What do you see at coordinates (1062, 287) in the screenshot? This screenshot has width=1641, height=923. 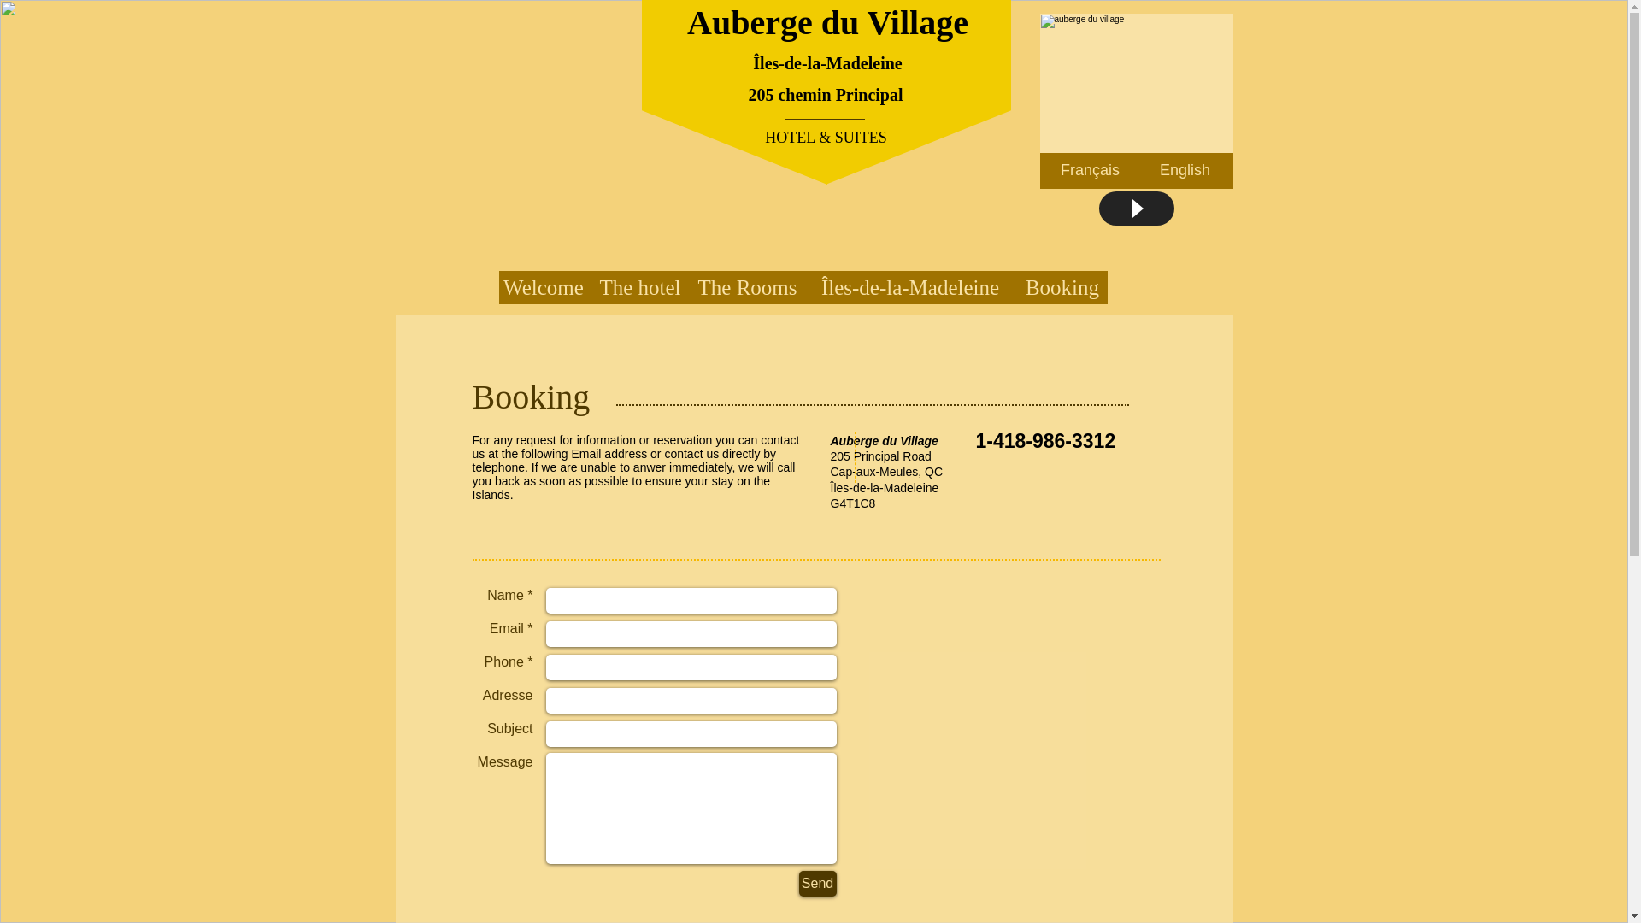 I see `Booking` at bounding box center [1062, 287].